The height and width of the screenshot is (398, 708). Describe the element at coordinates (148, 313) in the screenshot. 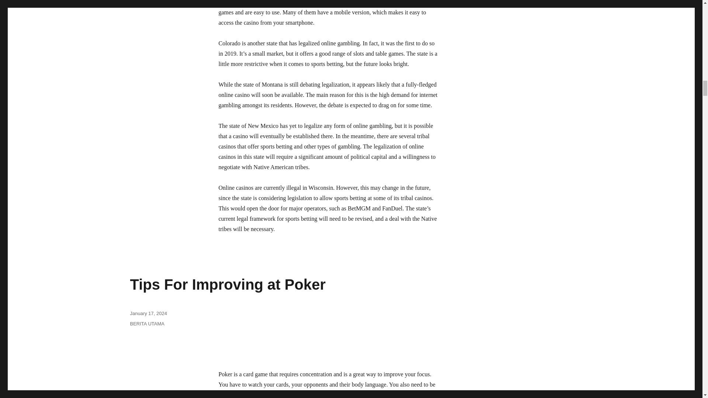

I see `January 17, 2024` at that location.